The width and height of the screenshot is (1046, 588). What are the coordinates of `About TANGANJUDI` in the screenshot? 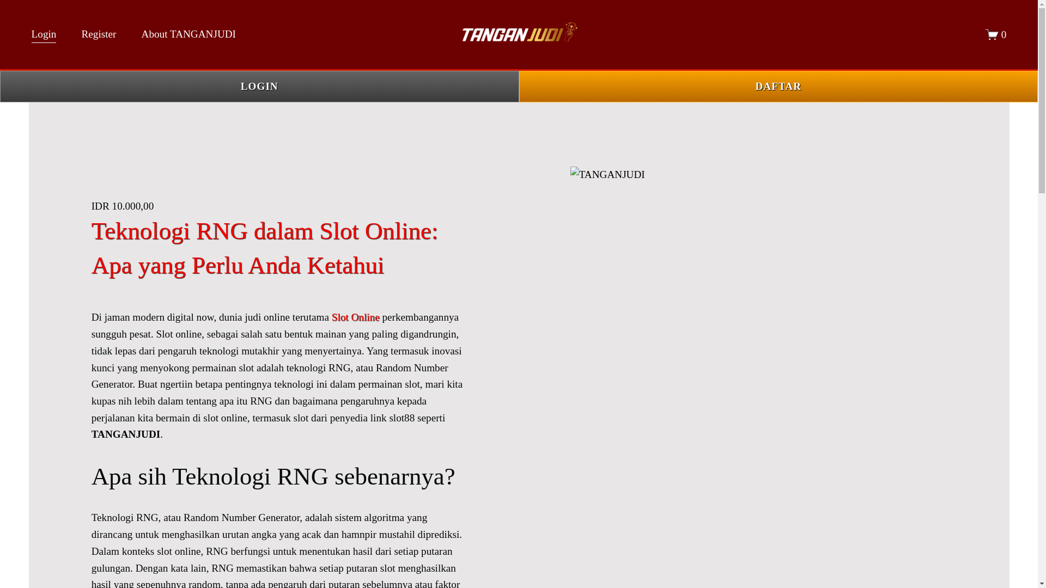 It's located at (188, 35).